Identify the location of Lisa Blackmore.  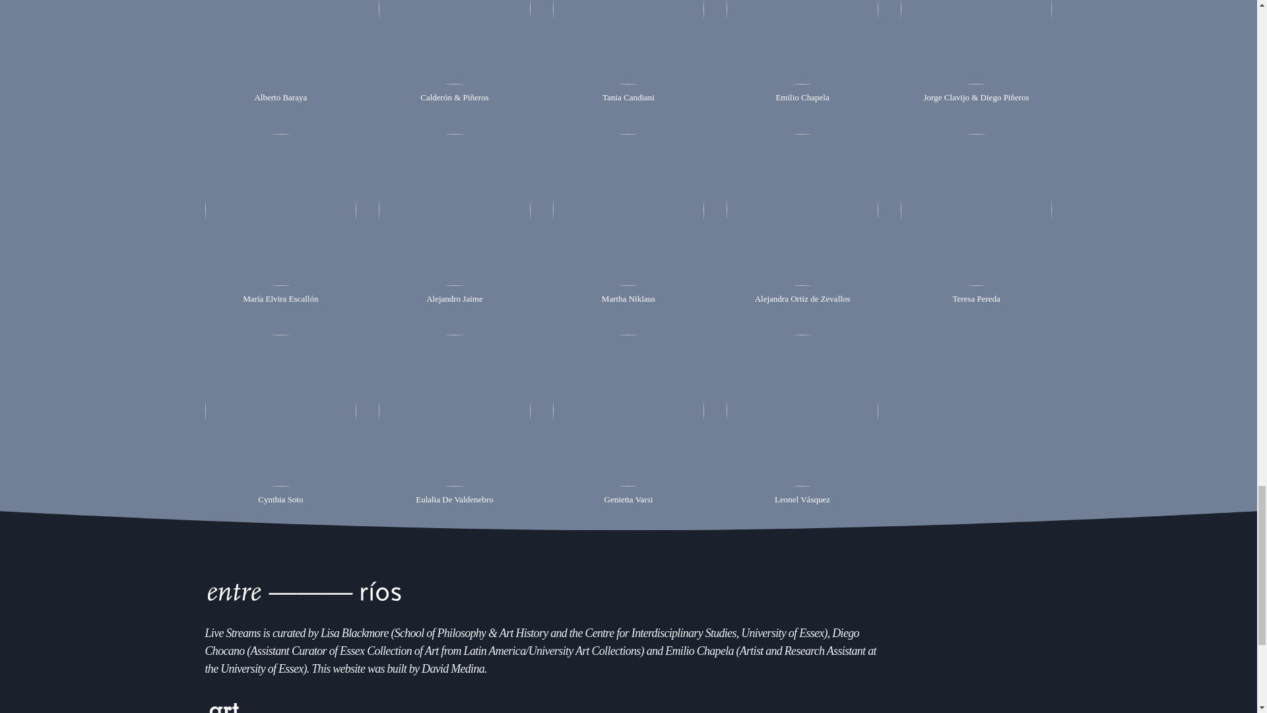
(354, 632).